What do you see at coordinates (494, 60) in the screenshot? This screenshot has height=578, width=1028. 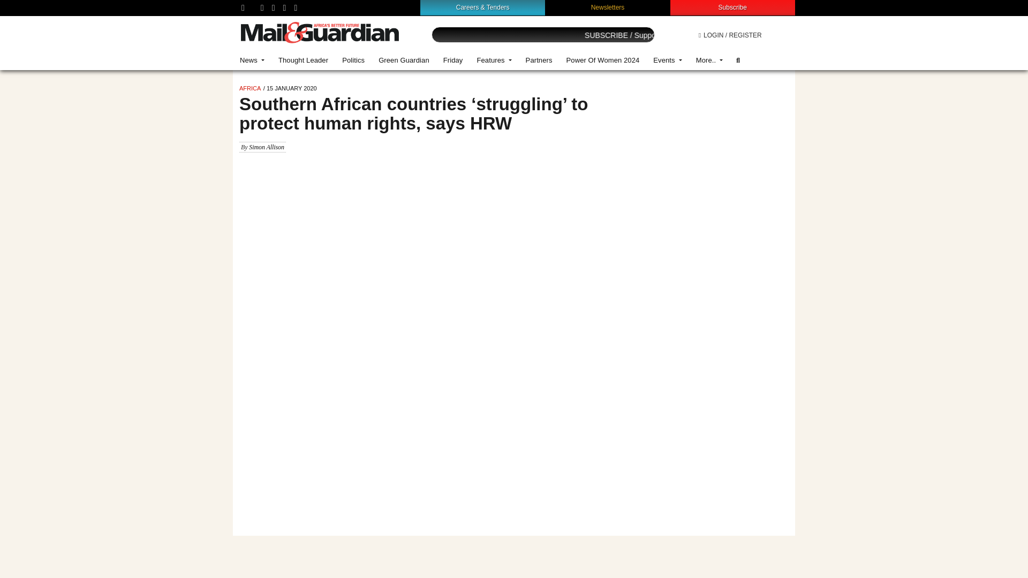 I see `Features` at bounding box center [494, 60].